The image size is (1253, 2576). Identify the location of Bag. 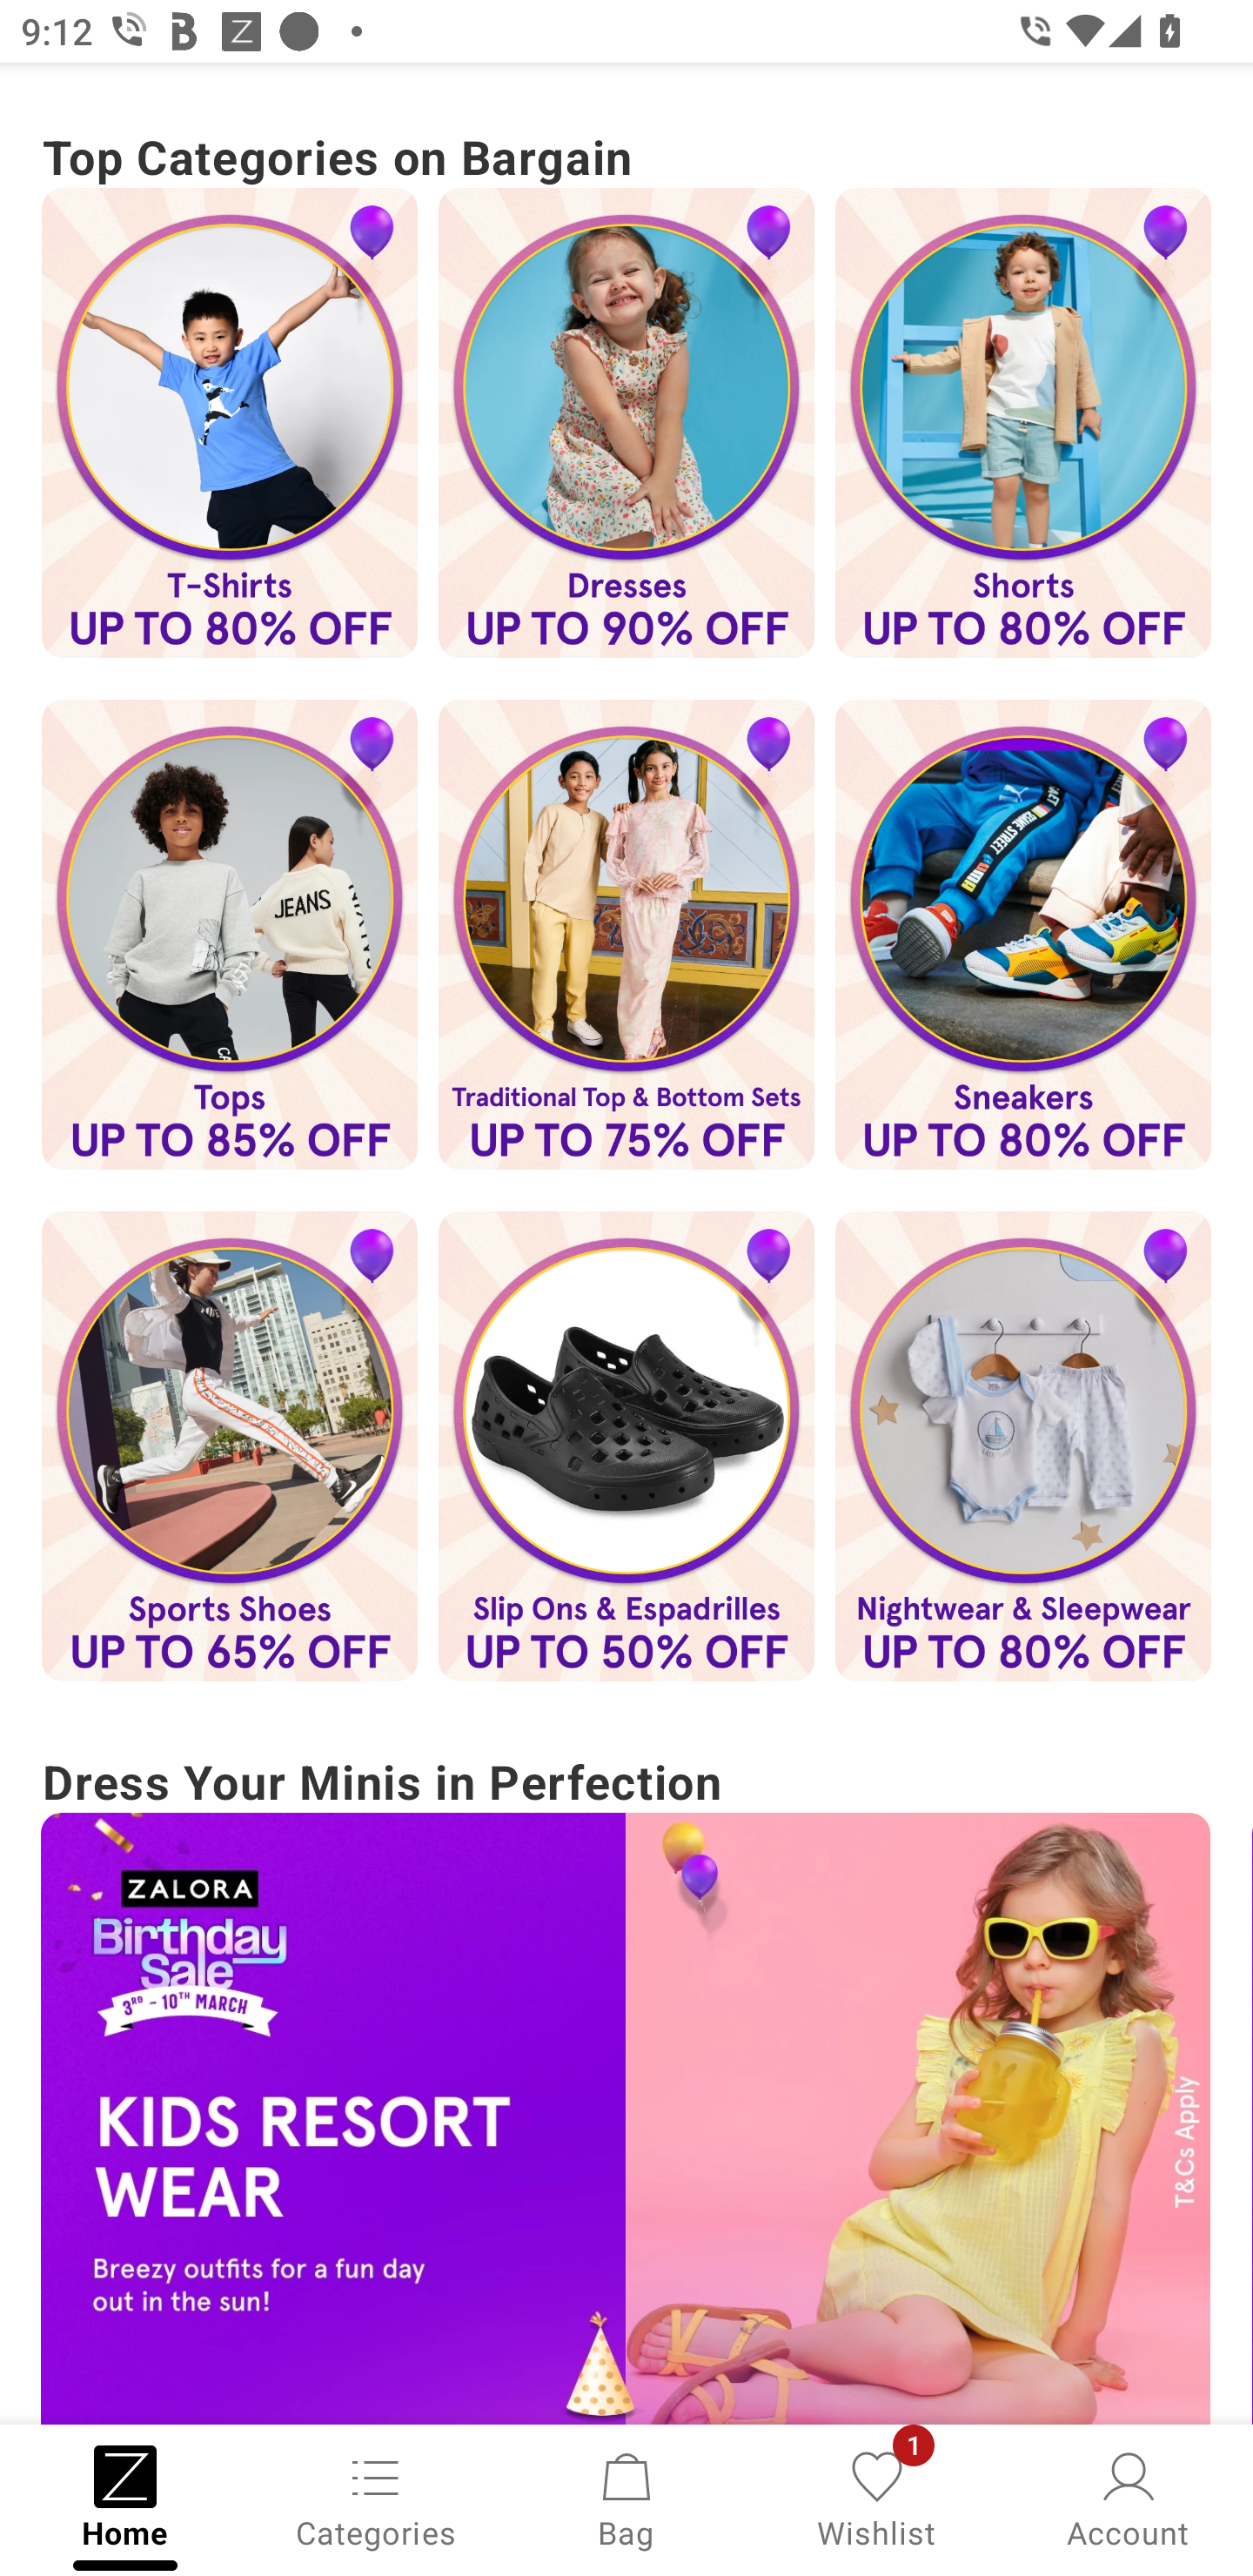
(626, 2498).